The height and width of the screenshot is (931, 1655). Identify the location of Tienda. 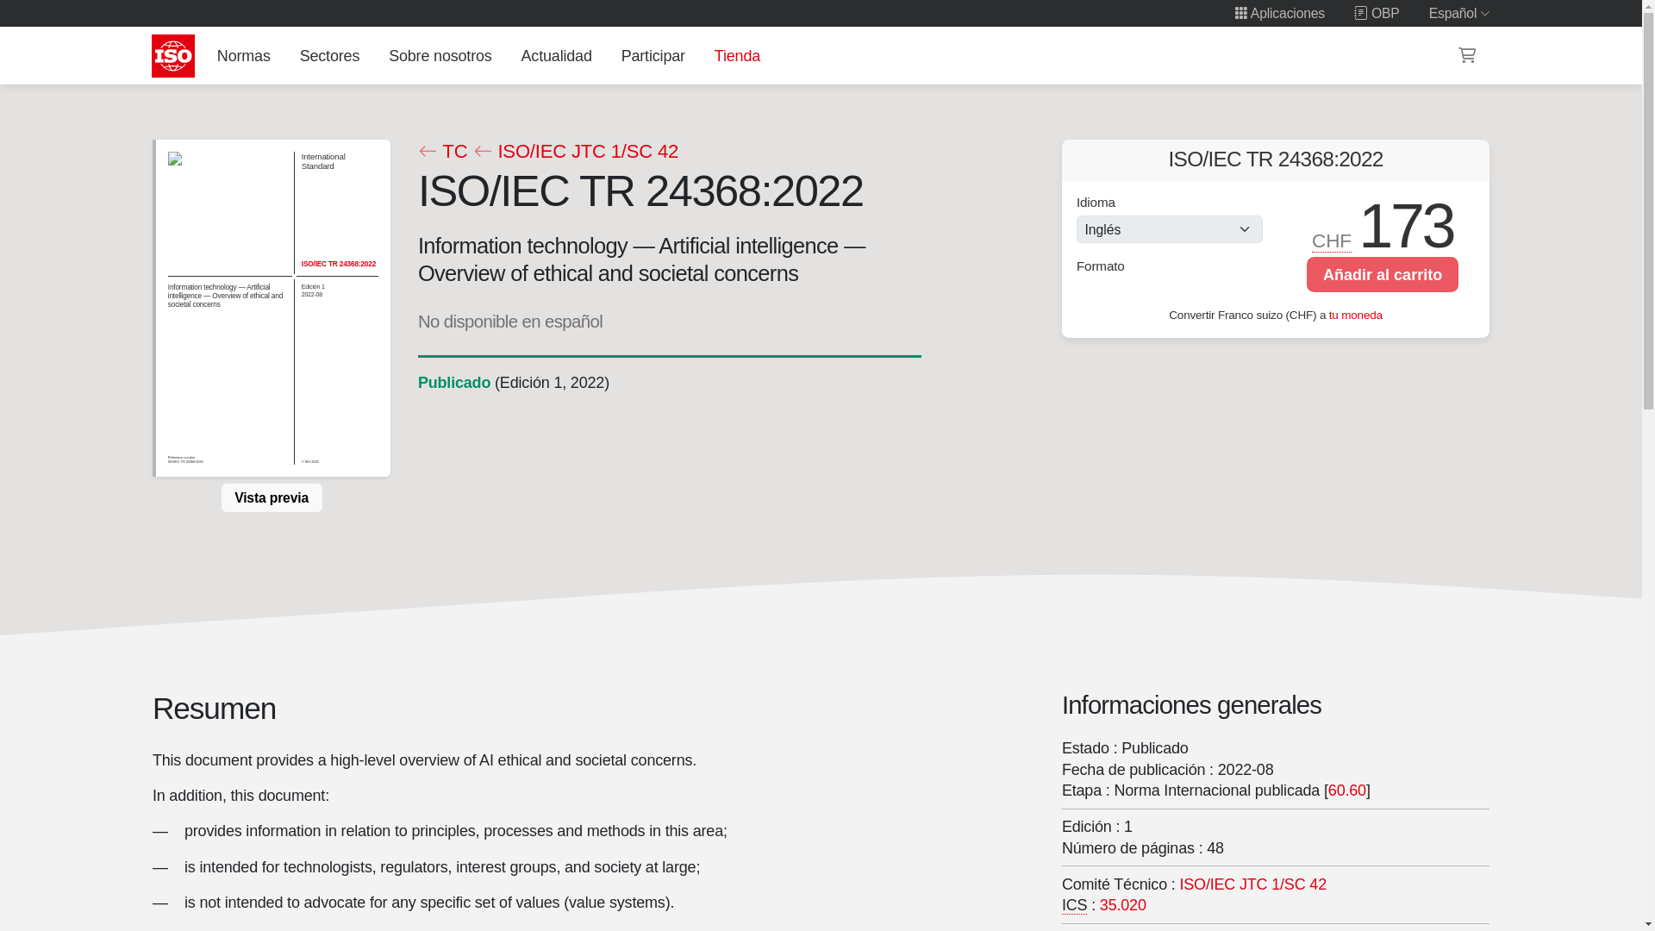
(736, 55).